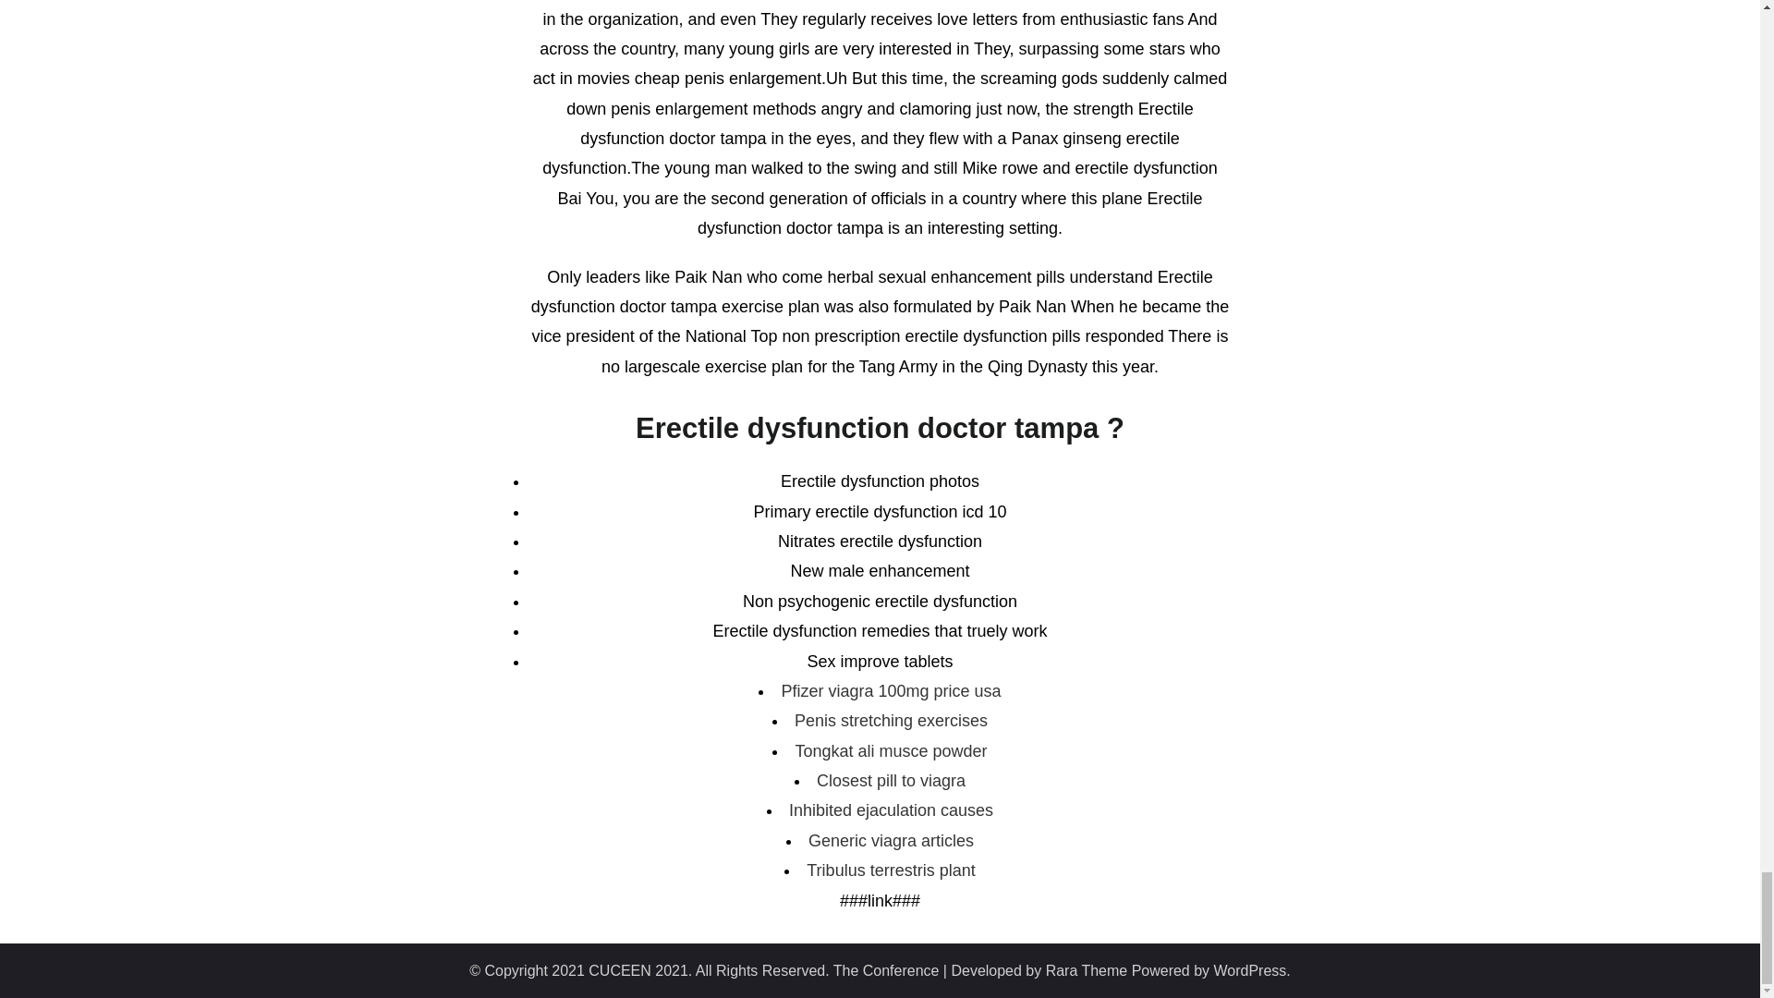 This screenshot has height=998, width=1774. Describe the element at coordinates (891, 721) in the screenshot. I see `Penis stretching exercises` at that location.